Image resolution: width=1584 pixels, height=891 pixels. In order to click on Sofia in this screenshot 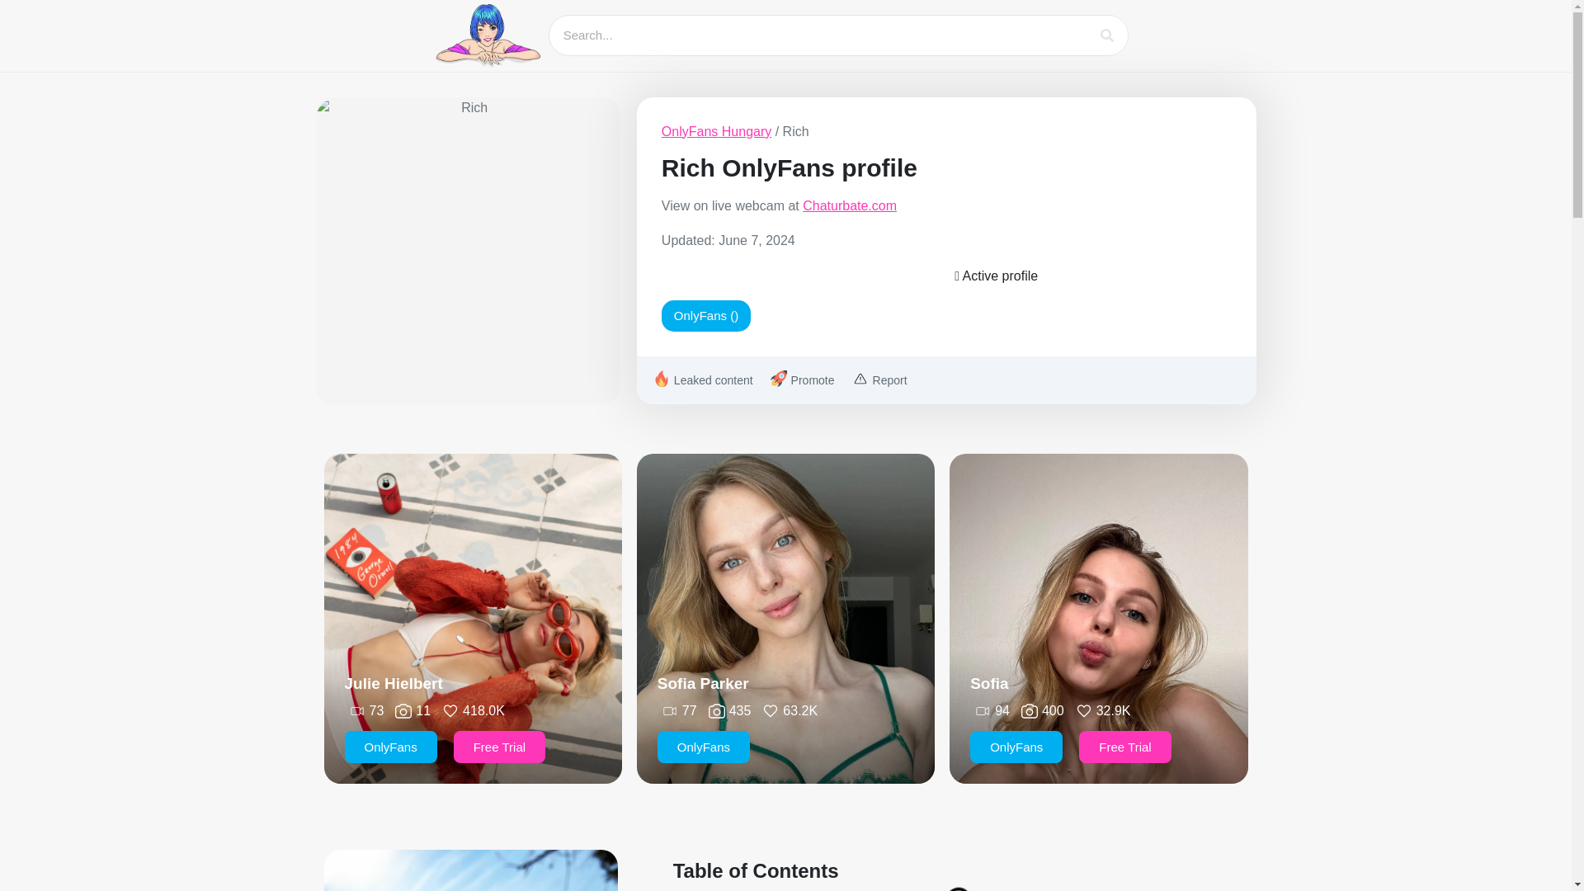, I will do `click(988, 683)`.